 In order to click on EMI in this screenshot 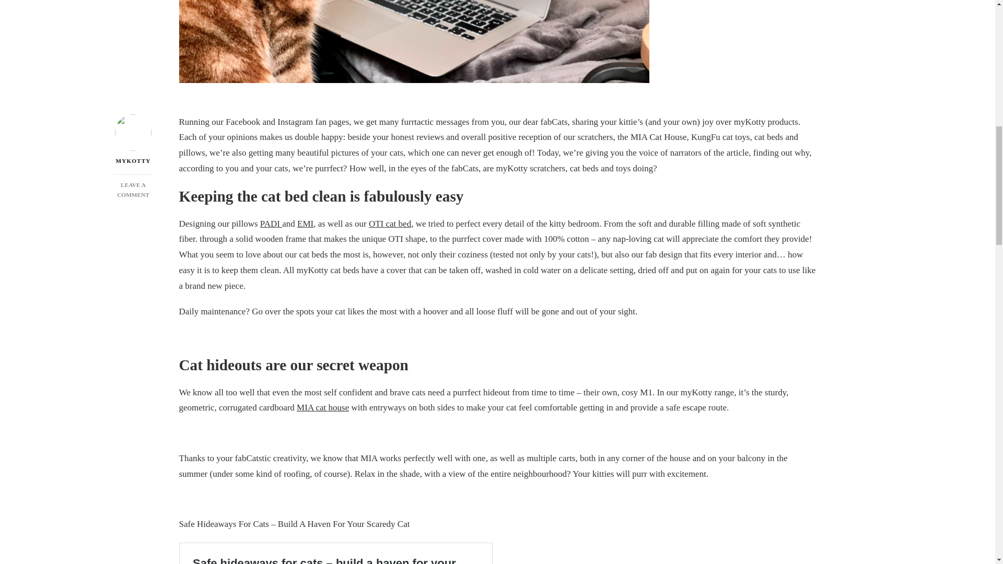, I will do `click(305, 224)`.